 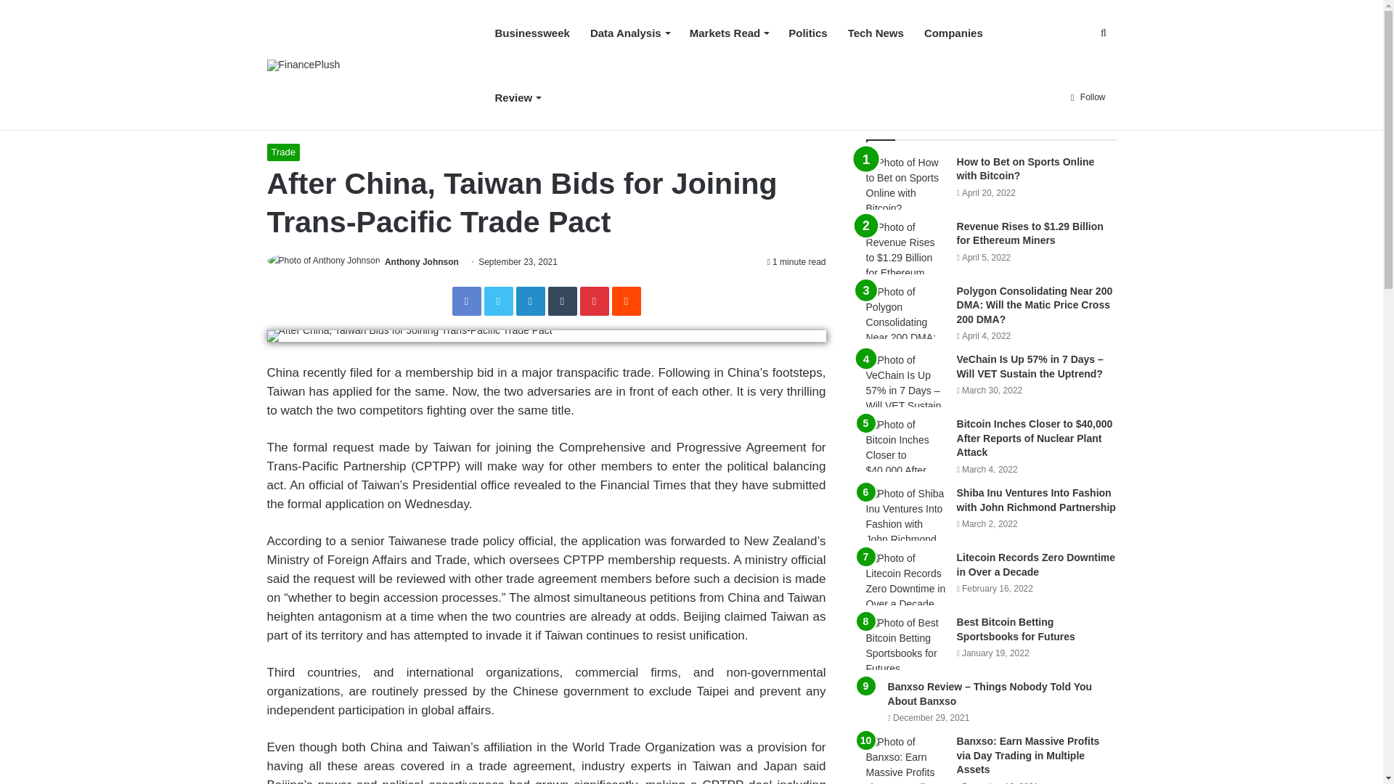 I want to click on Anthony Johnson, so click(x=421, y=262).